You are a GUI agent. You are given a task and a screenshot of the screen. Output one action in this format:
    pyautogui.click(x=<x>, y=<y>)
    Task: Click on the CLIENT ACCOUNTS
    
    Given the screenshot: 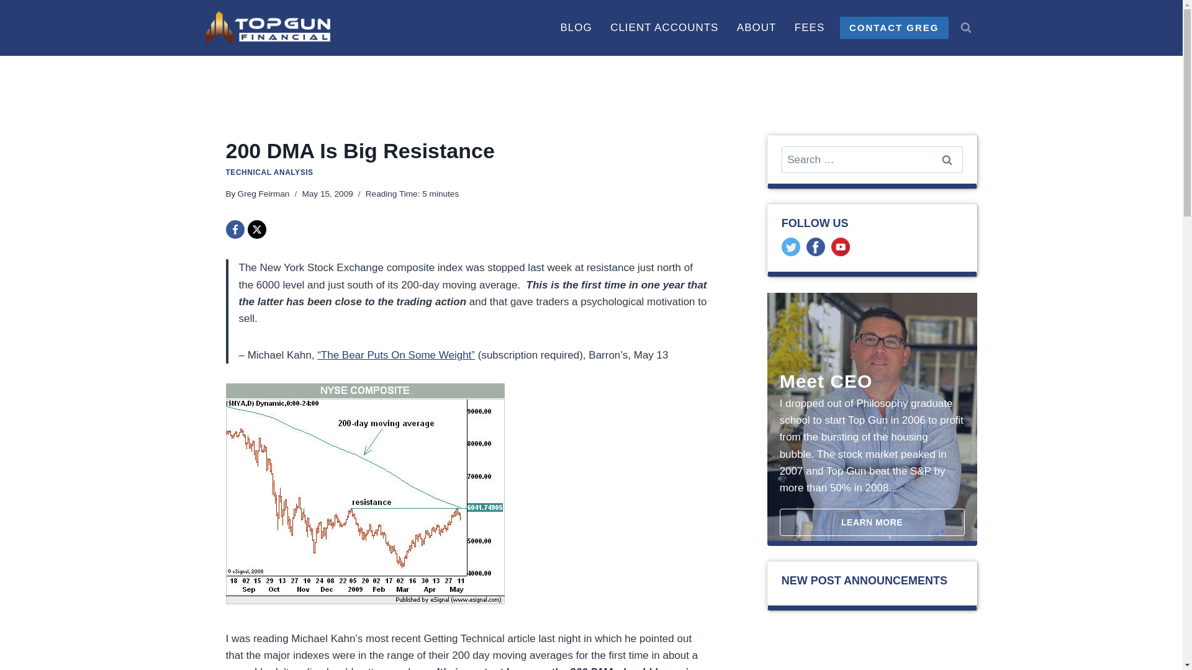 What is the action you would take?
    pyautogui.click(x=664, y=27)
    